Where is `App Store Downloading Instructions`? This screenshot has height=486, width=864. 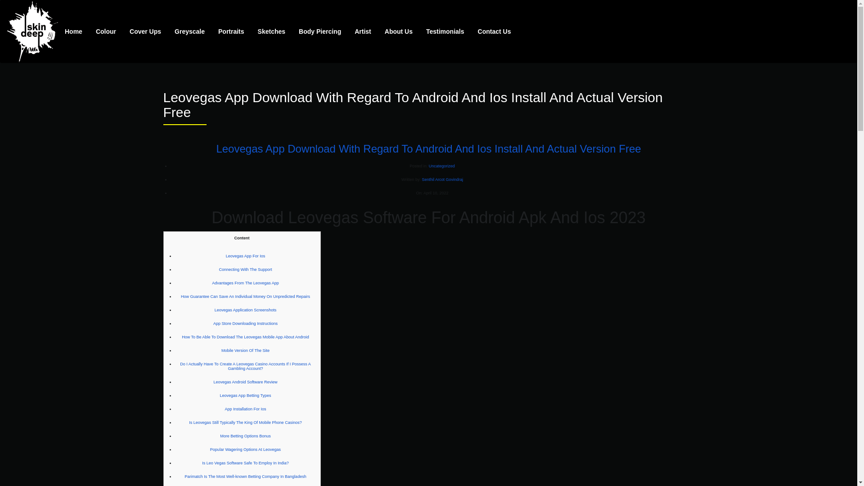
App Store Downloading Instructions is located at coordinates (245, 323).